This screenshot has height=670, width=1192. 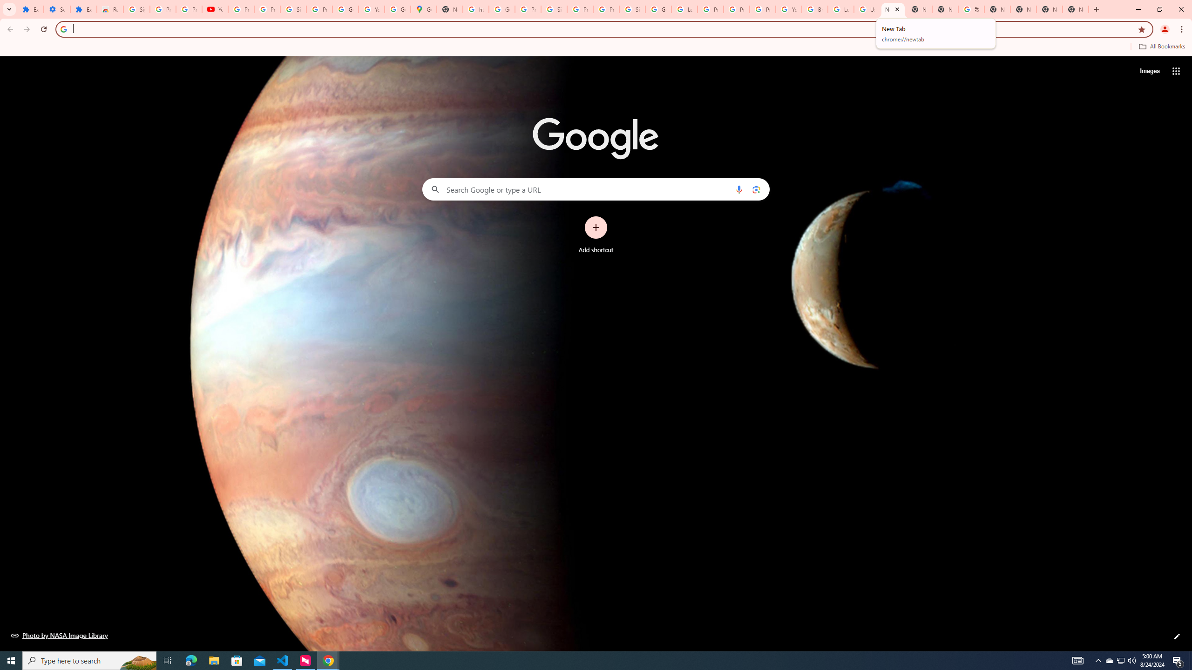 What do you see at coordinates (632, 9) in the screenshot?
I see `Sign in - Google Accounts` at bounding box center [632, 9].